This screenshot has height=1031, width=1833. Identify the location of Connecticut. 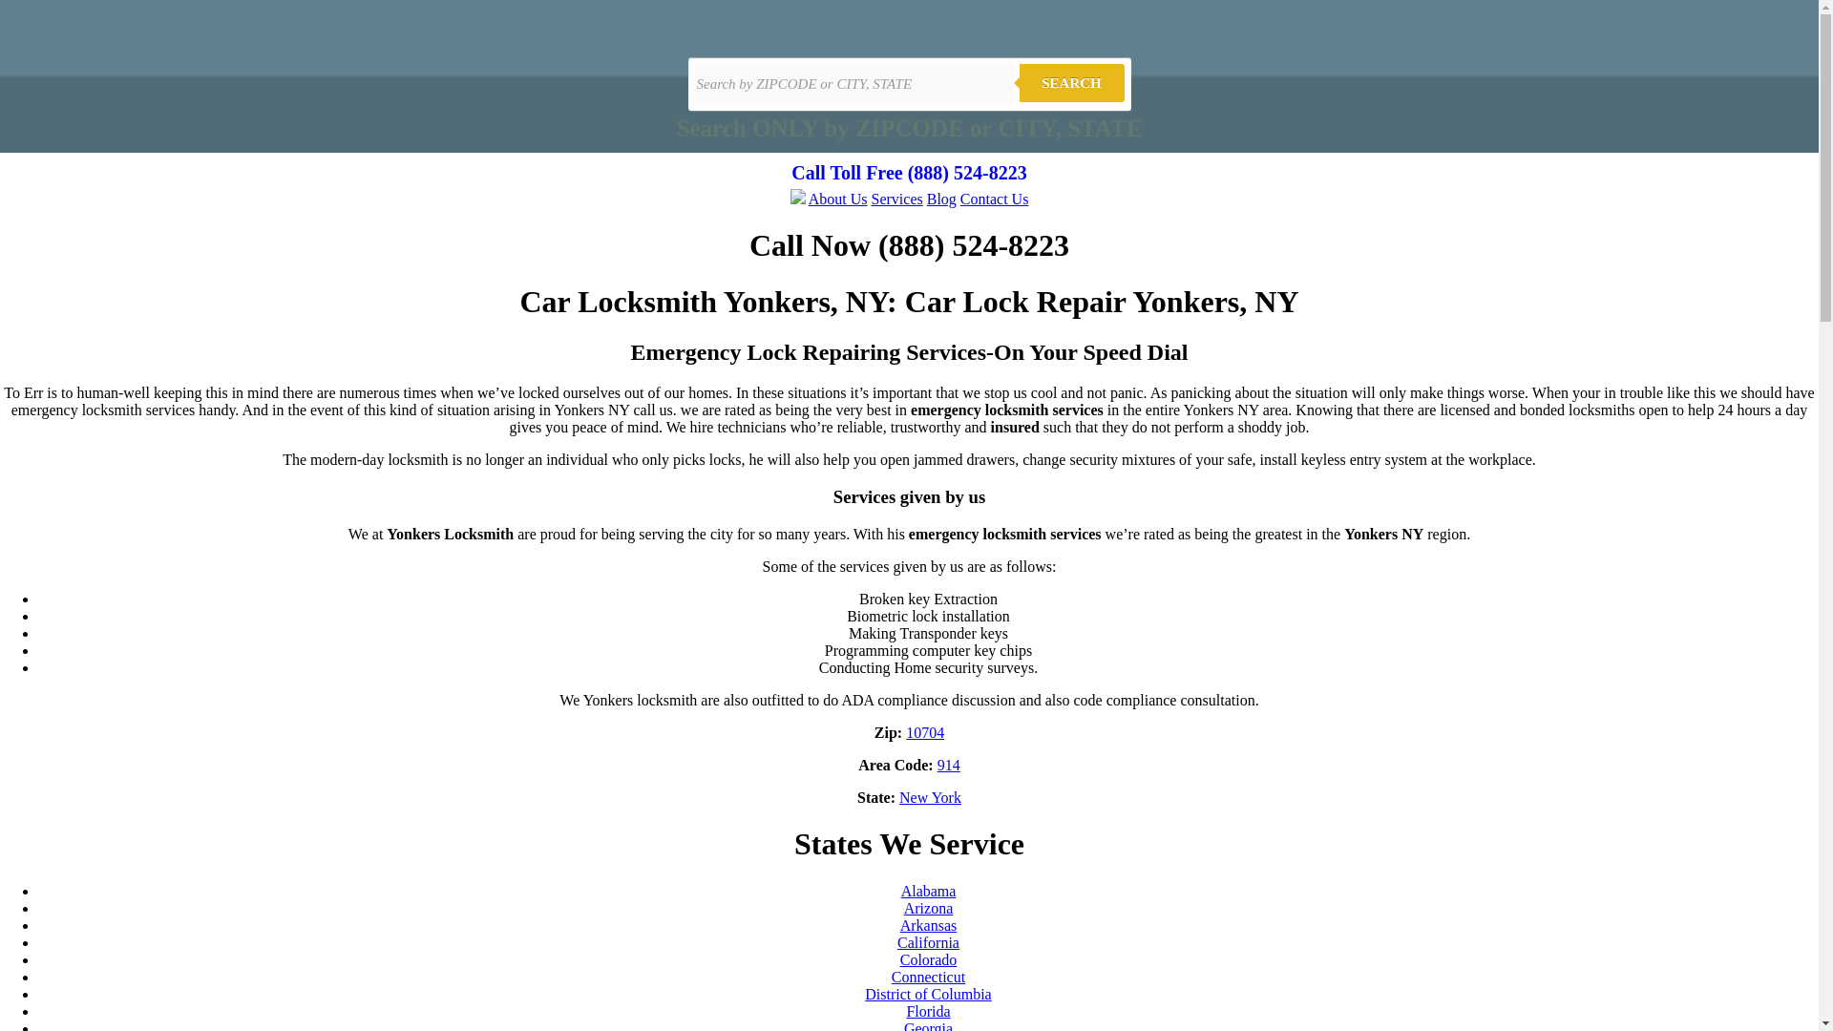
(928, 978).